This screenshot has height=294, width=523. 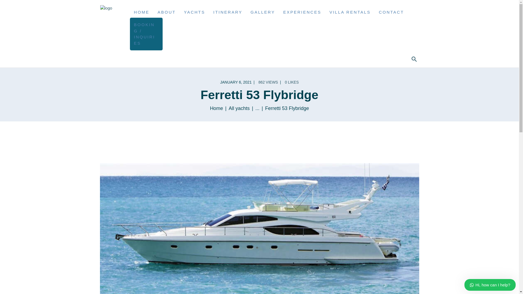 What do you see at coordinates (391, 13) in the screenshot?
I see `CONTACT` at bounding box center [391, 13].